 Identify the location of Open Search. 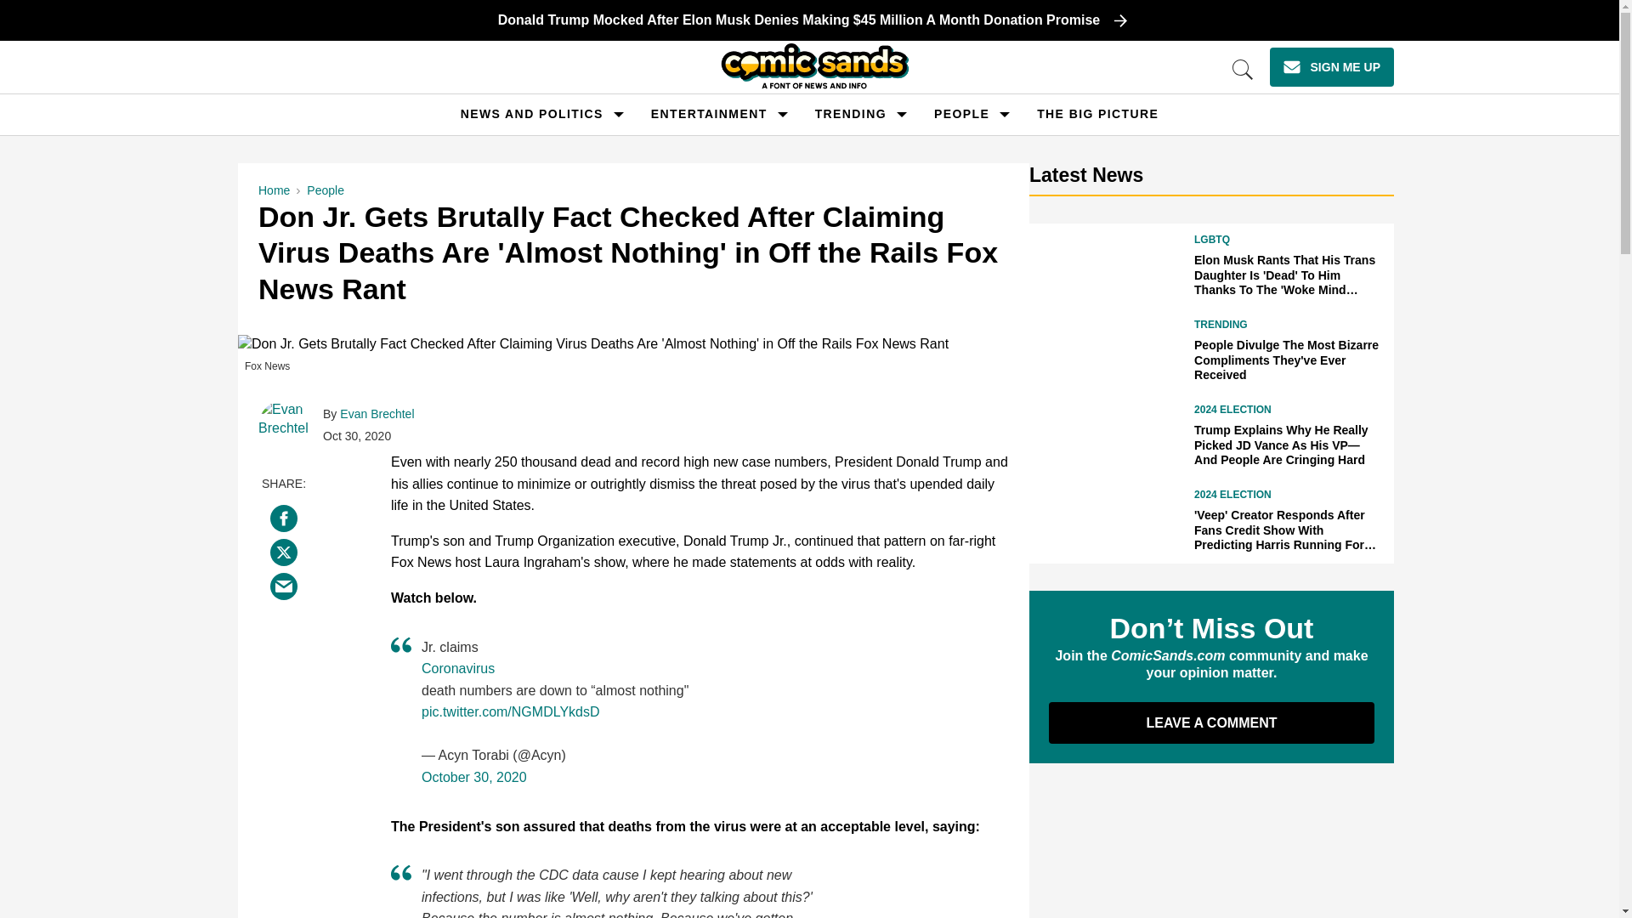
(1243, 70).